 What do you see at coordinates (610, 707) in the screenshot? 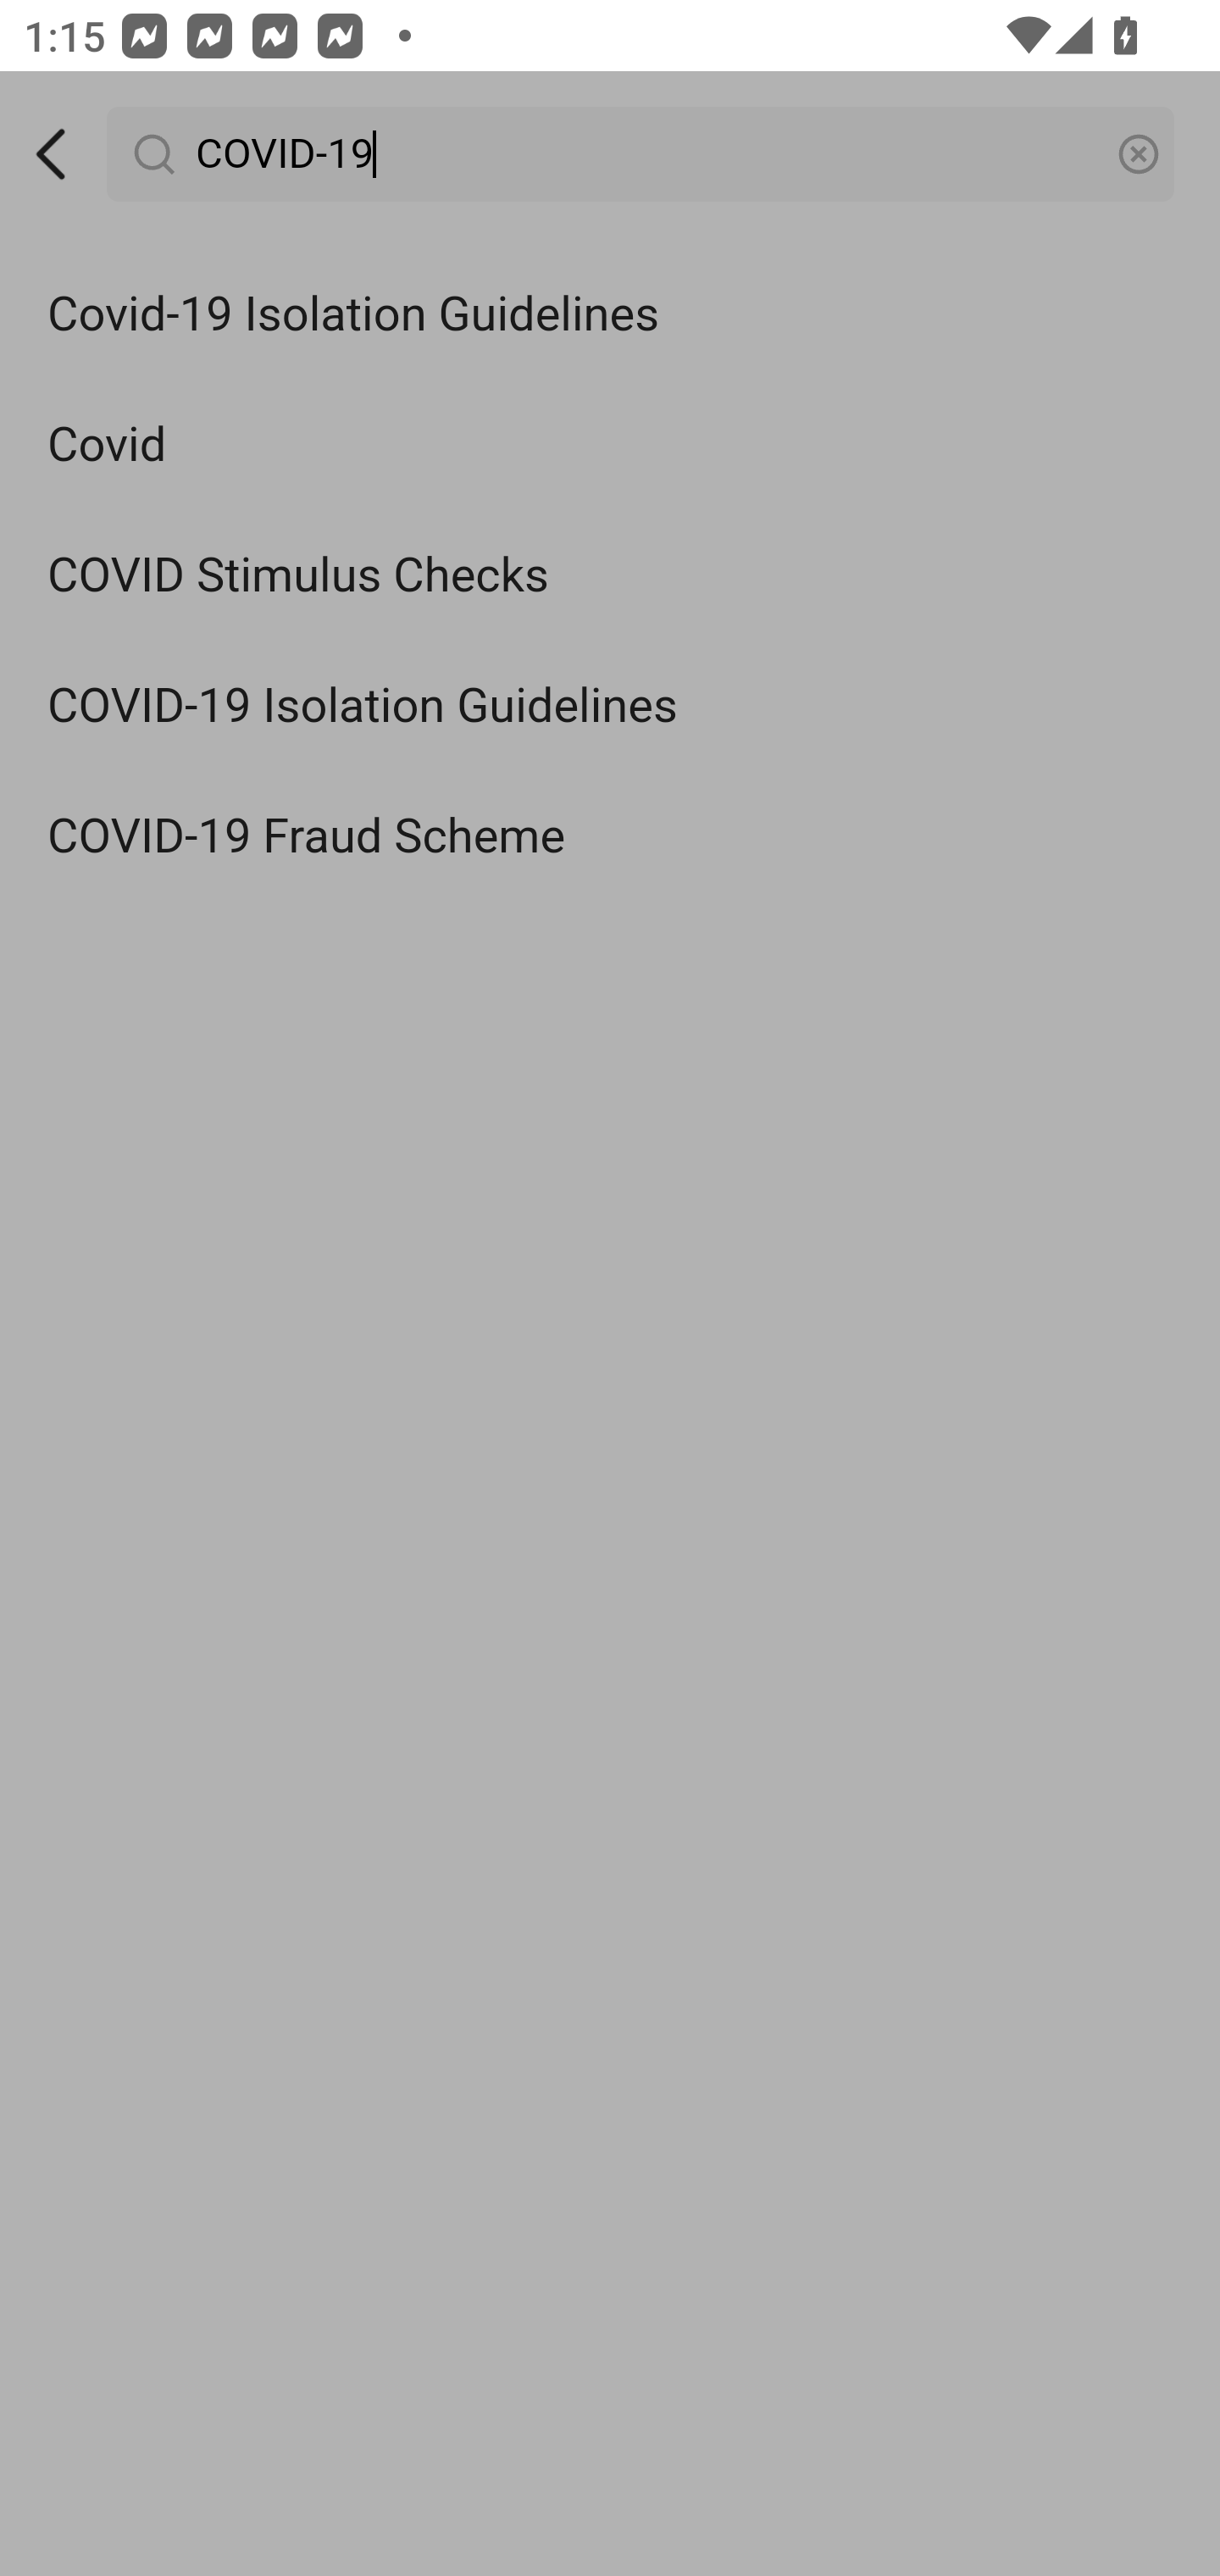
I see `COVID-19 Isolation Guidelines` at bounding box center [610, 707].